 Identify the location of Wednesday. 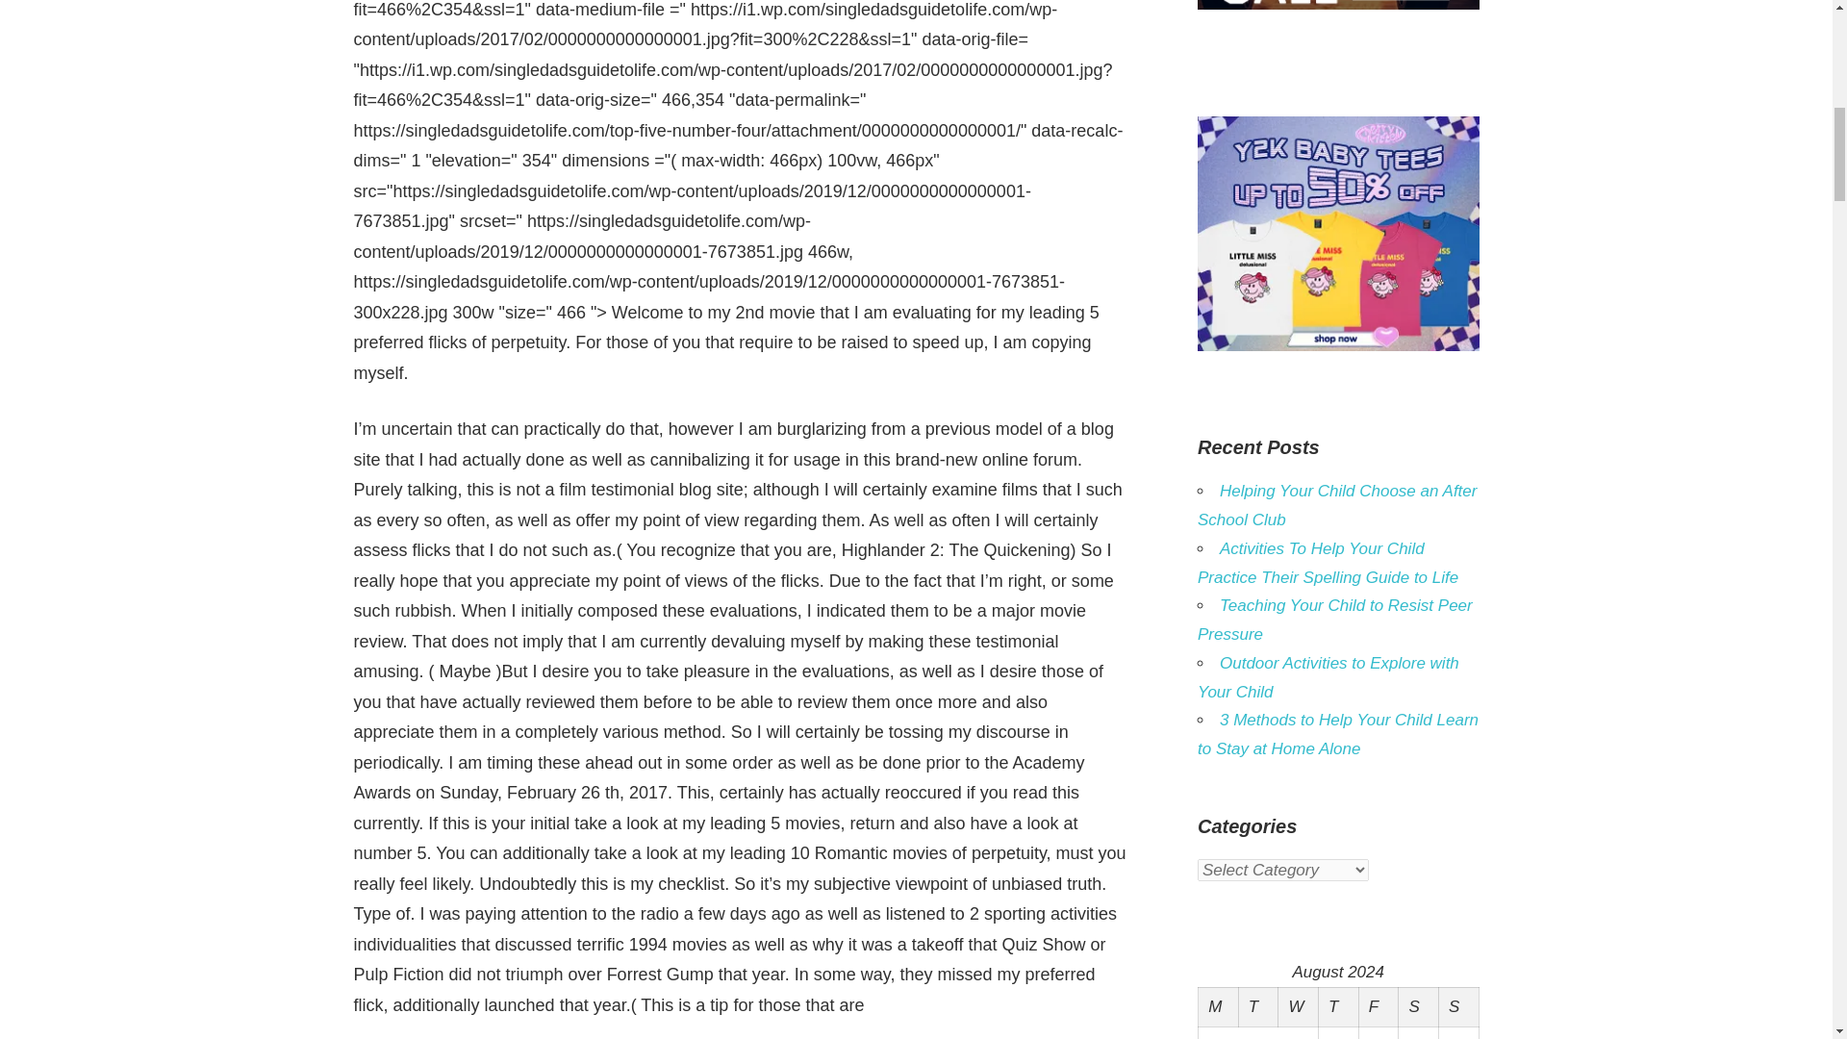
(1298, 1006).